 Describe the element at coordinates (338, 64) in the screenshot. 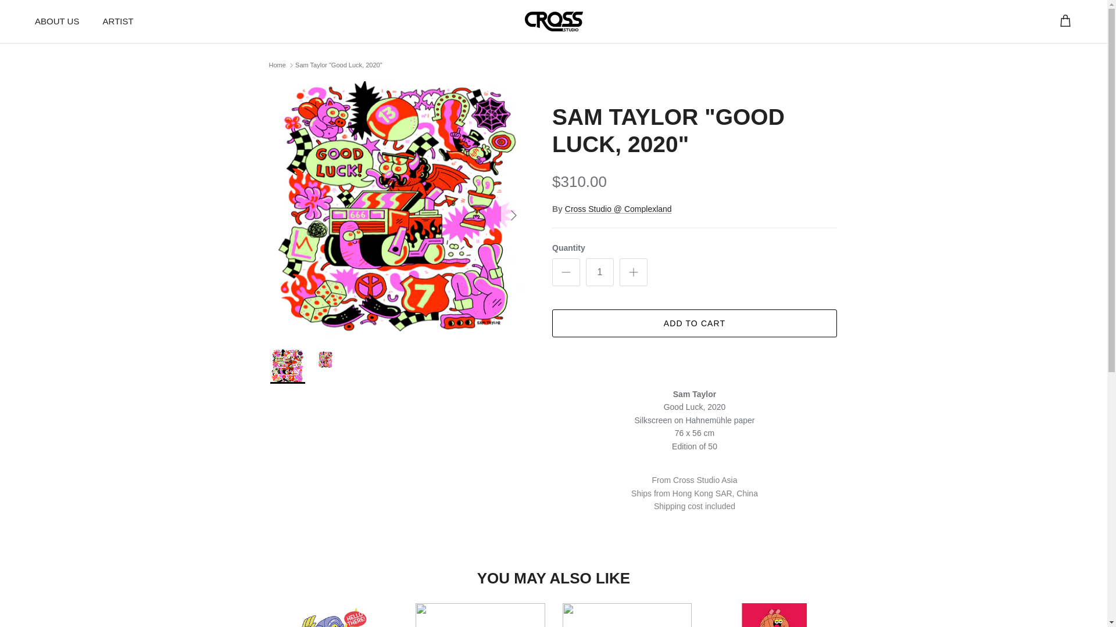

I see `Sam Taylor "Good Luck, 2020"` at that location.